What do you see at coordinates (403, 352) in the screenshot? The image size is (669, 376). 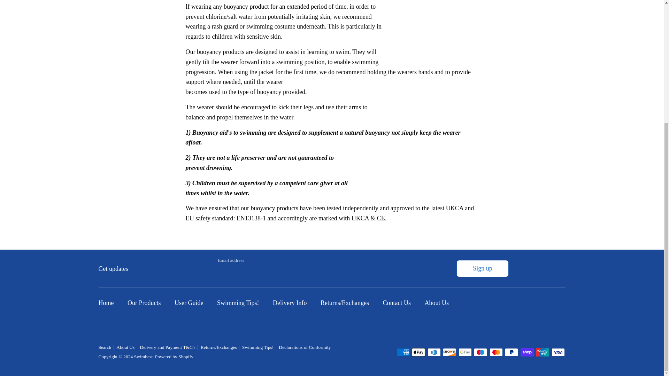 I see `American Express` at bounding box center [403, 352].